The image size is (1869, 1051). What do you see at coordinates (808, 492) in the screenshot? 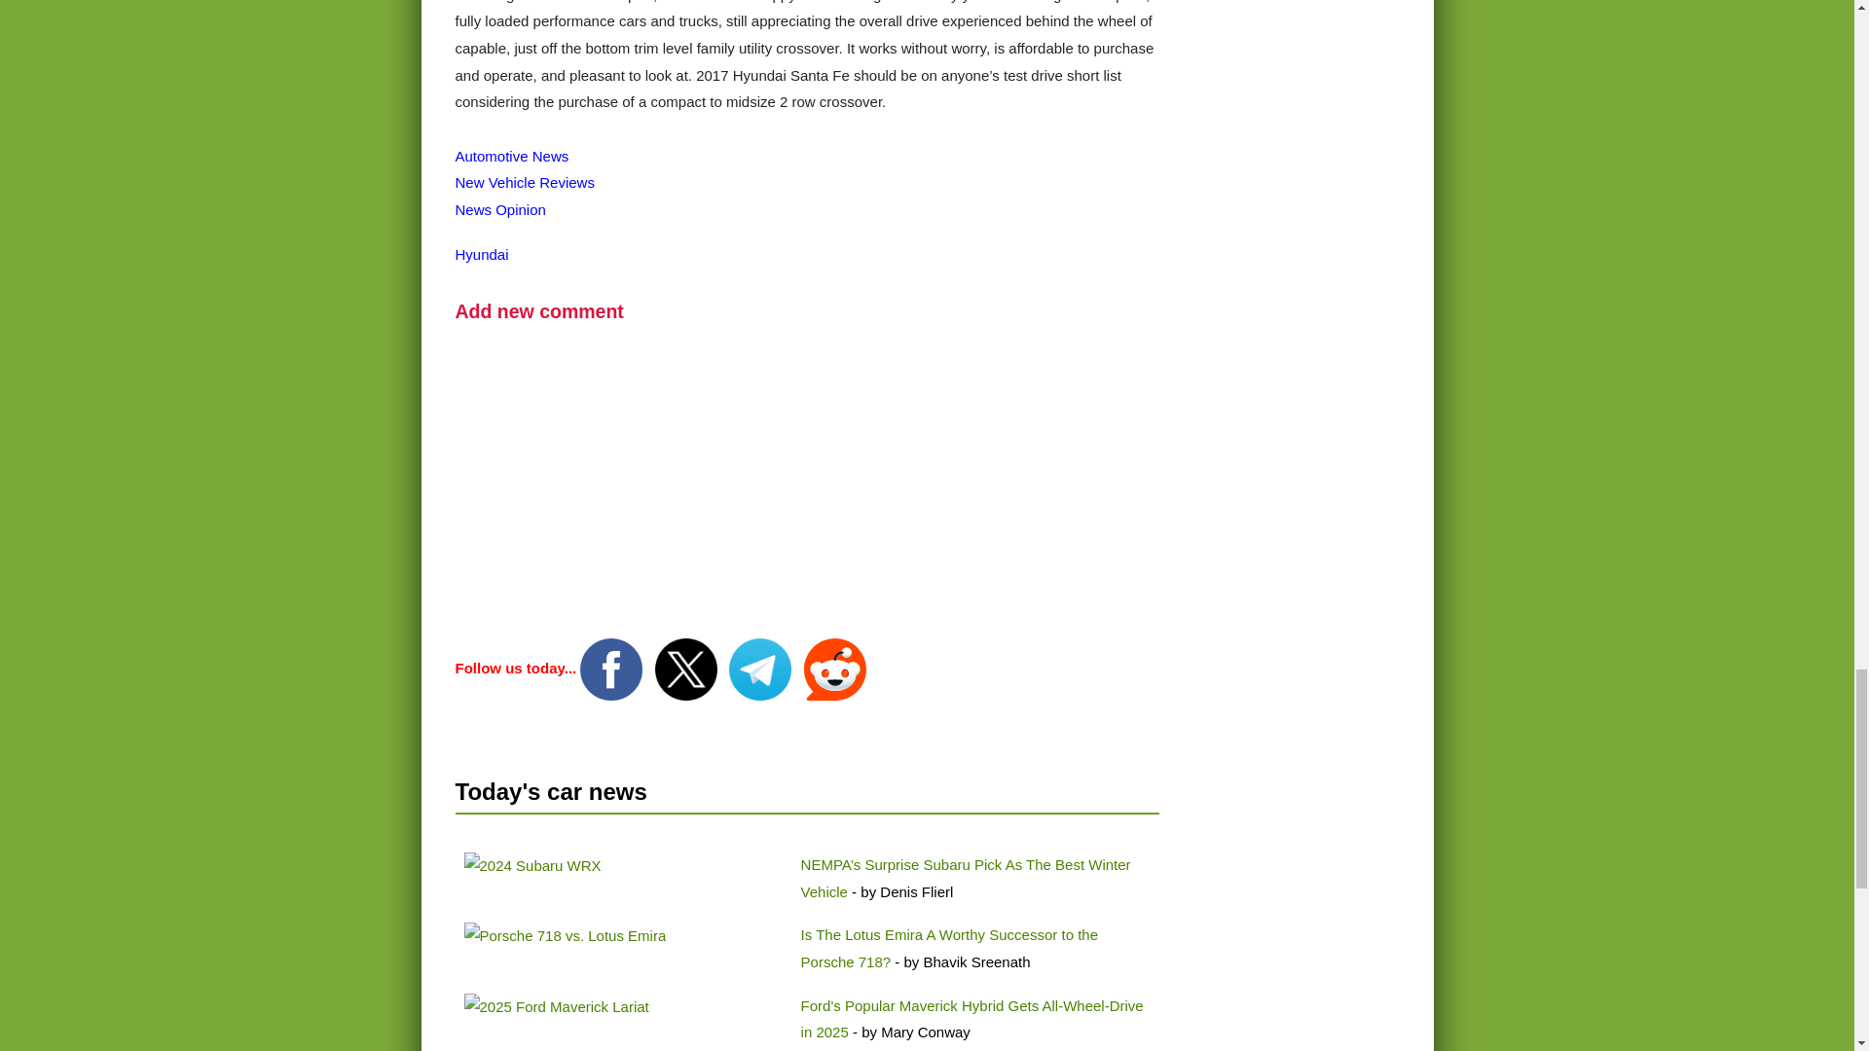
I see `Advertisement` at bounding box center [808, 492].